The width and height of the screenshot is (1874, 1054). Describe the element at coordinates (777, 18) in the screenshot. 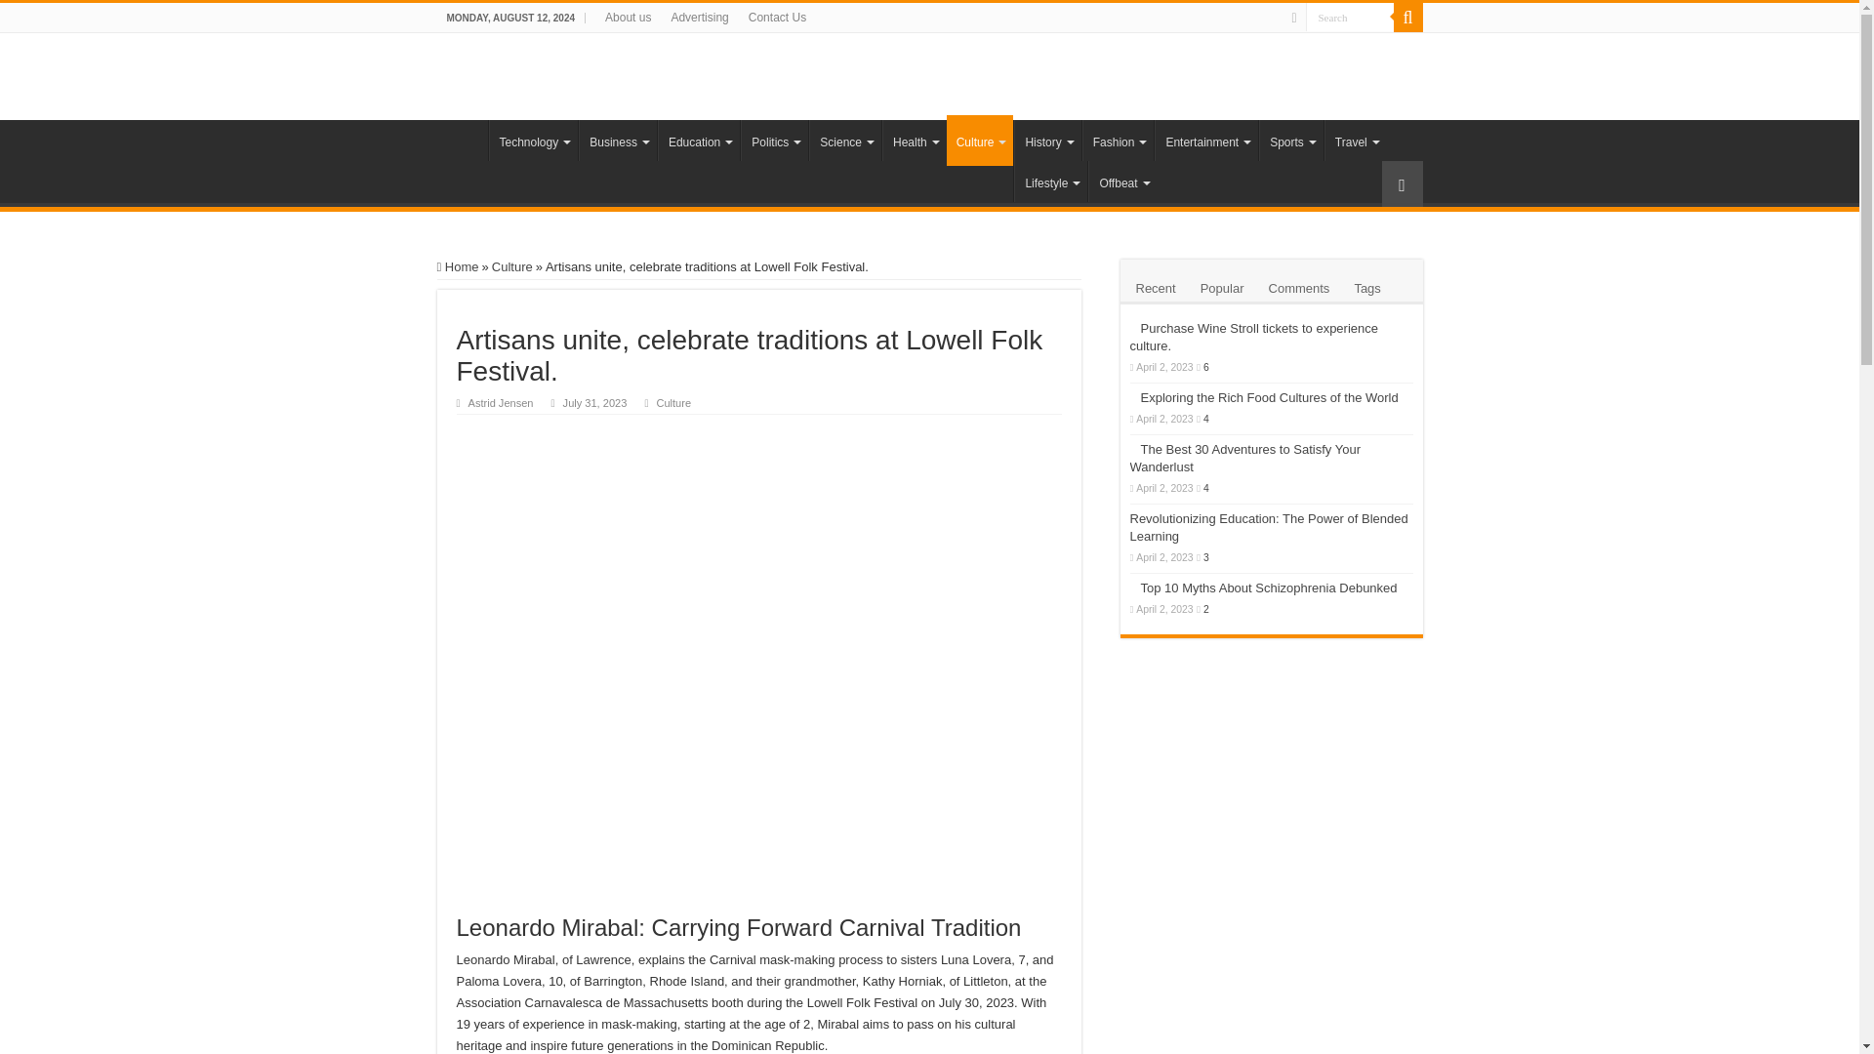

I see `Contact Us` at that location.